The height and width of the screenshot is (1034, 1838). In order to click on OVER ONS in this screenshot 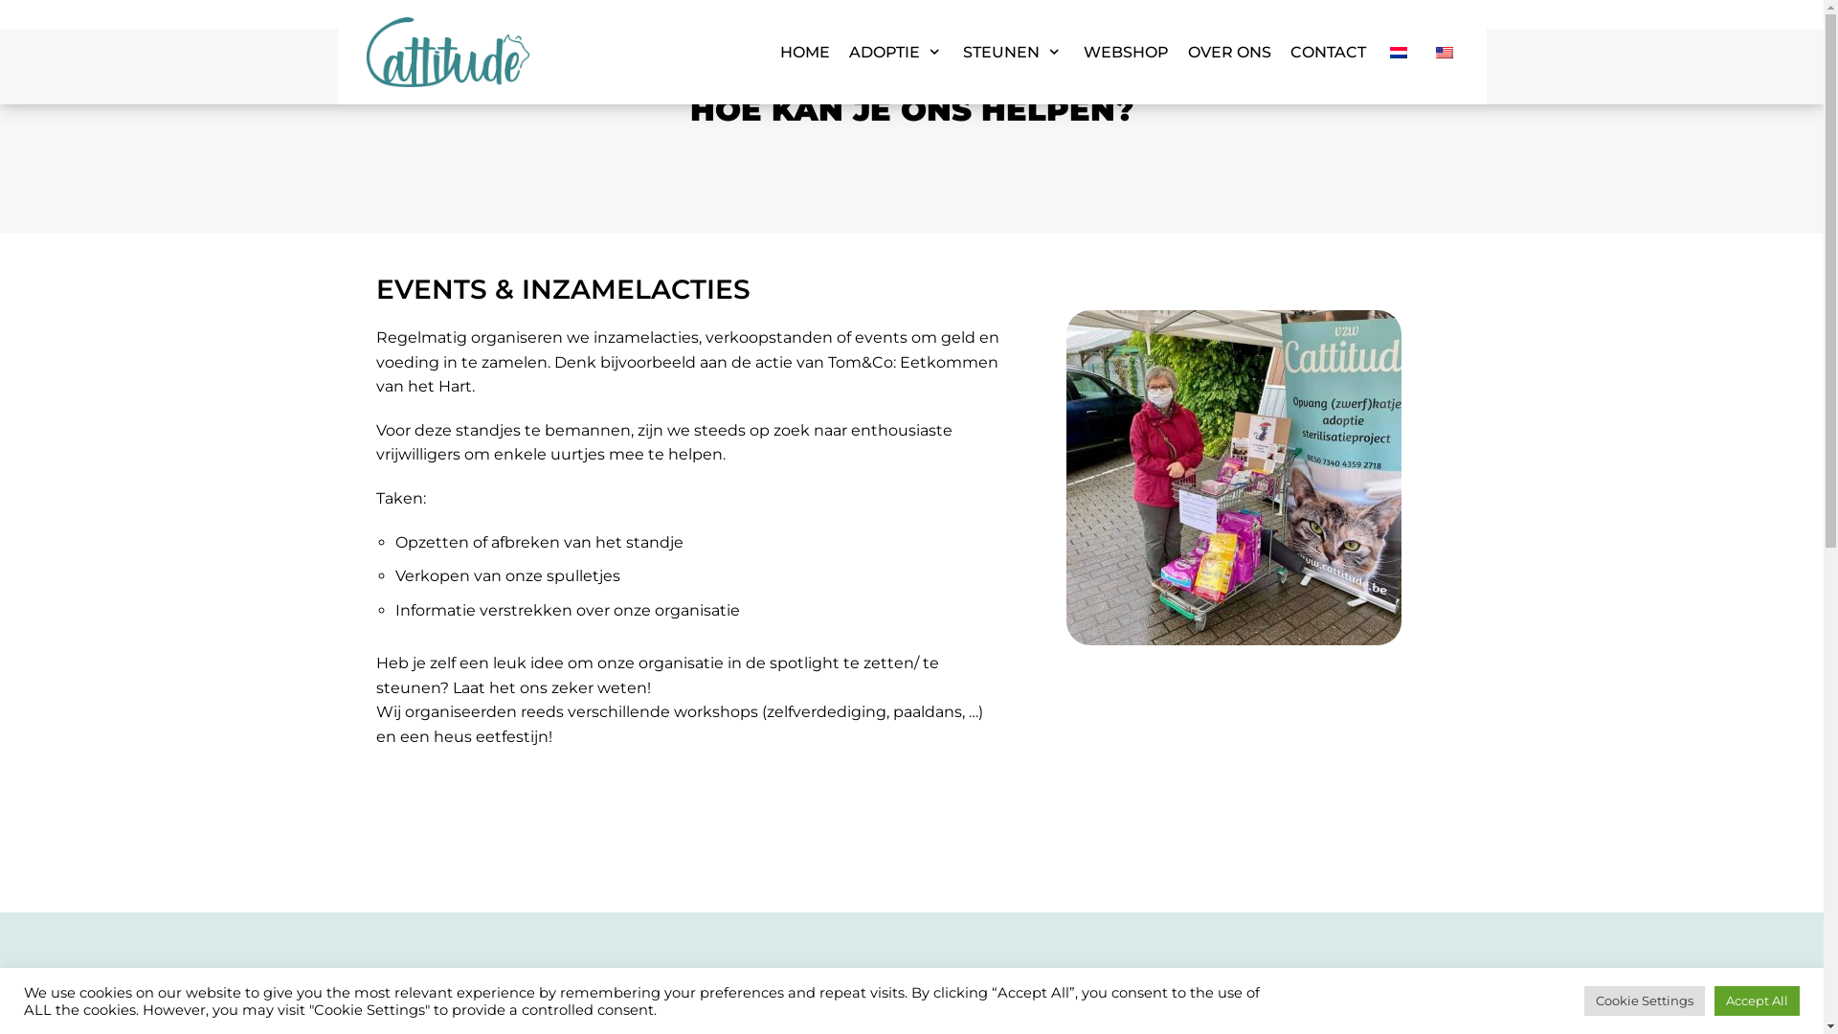, I will do `click(1229, 53)`.